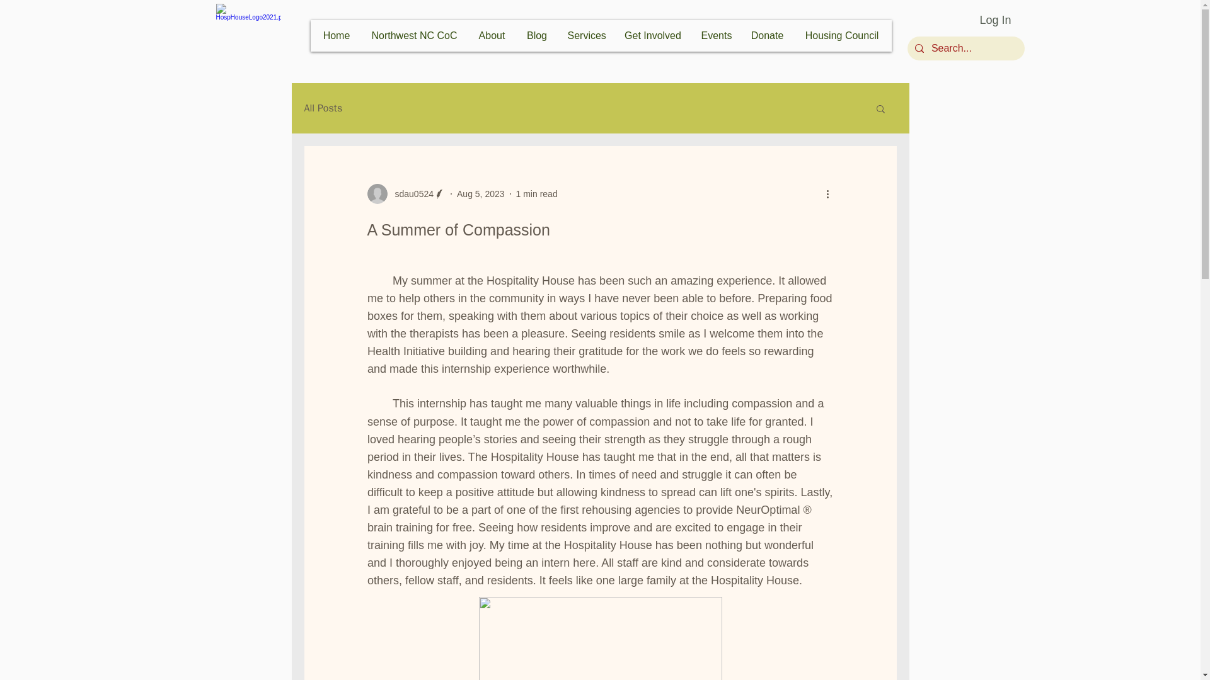 This screenshot has width=1210, height=680. Describe the element at coordinates (337, 35) in the screenshot. I see `Home` at that location.